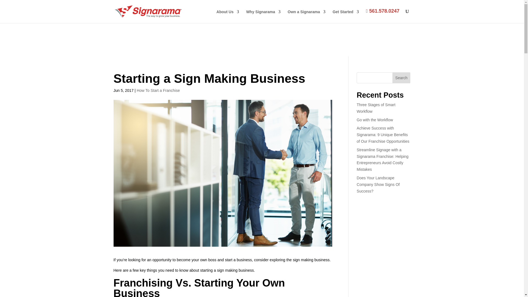 Image resolution: width=528 pixels, height=297 pixels. What do you see at coordinates (263, 16) in the screenshot?
I see `Why Signarama` at bounding box center [263, 16].